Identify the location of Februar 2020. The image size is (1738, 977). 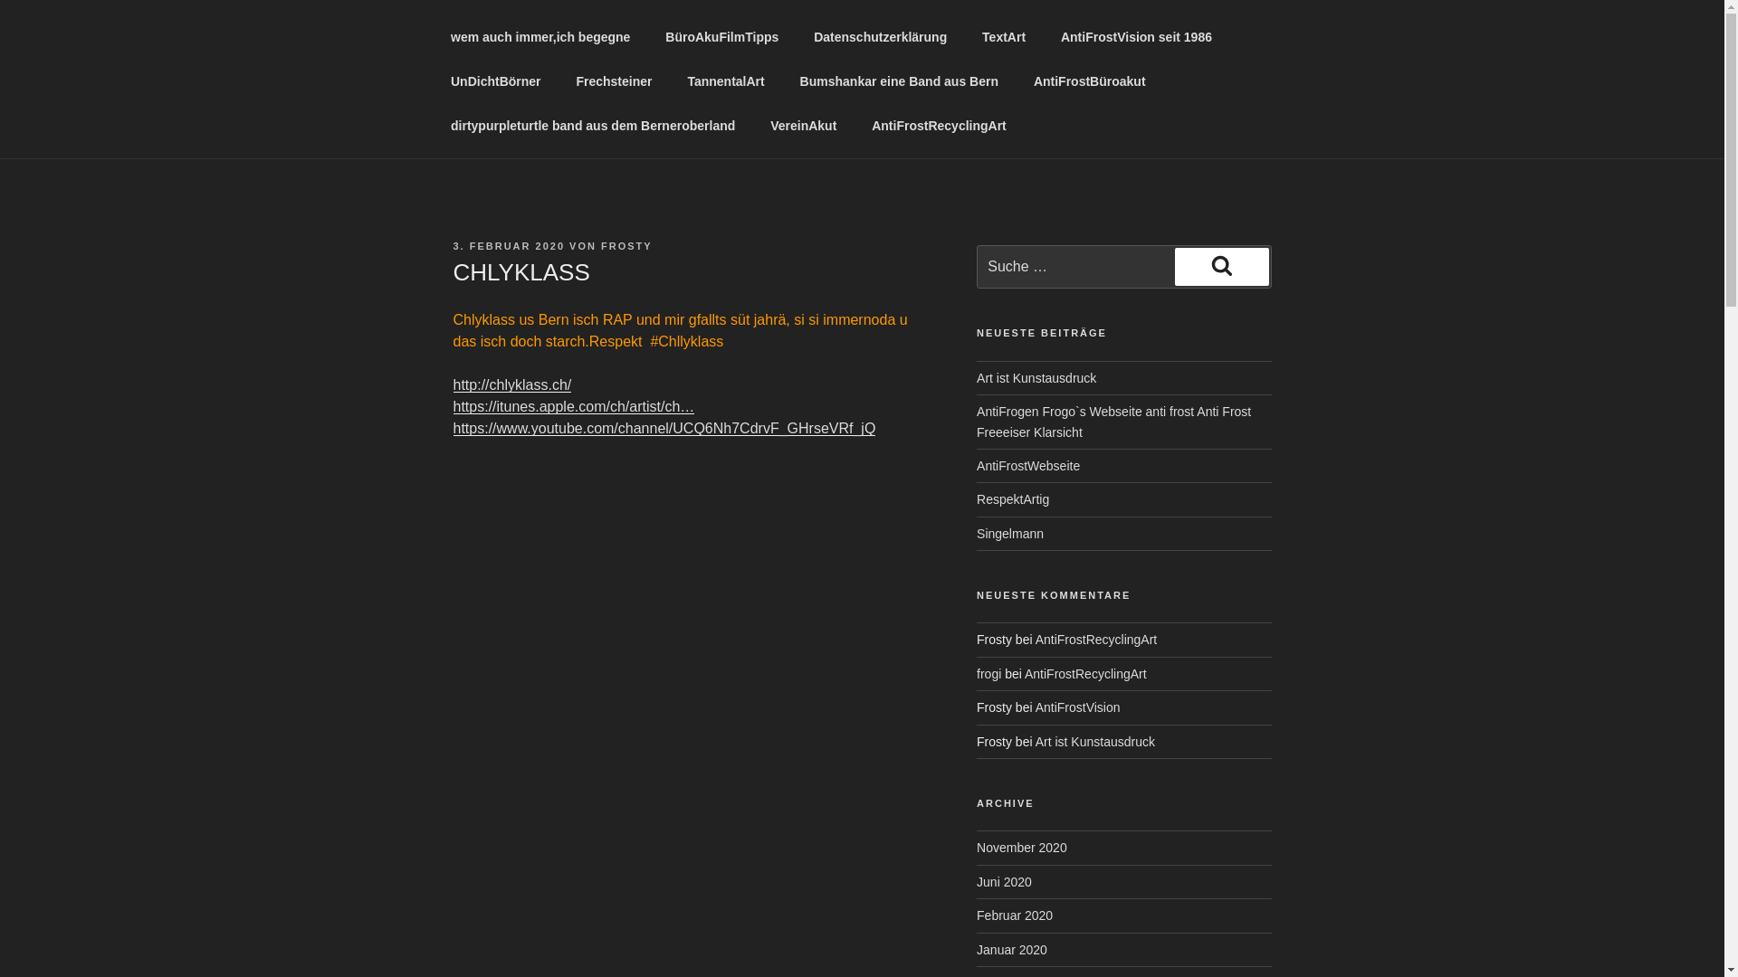
(1015, 915).